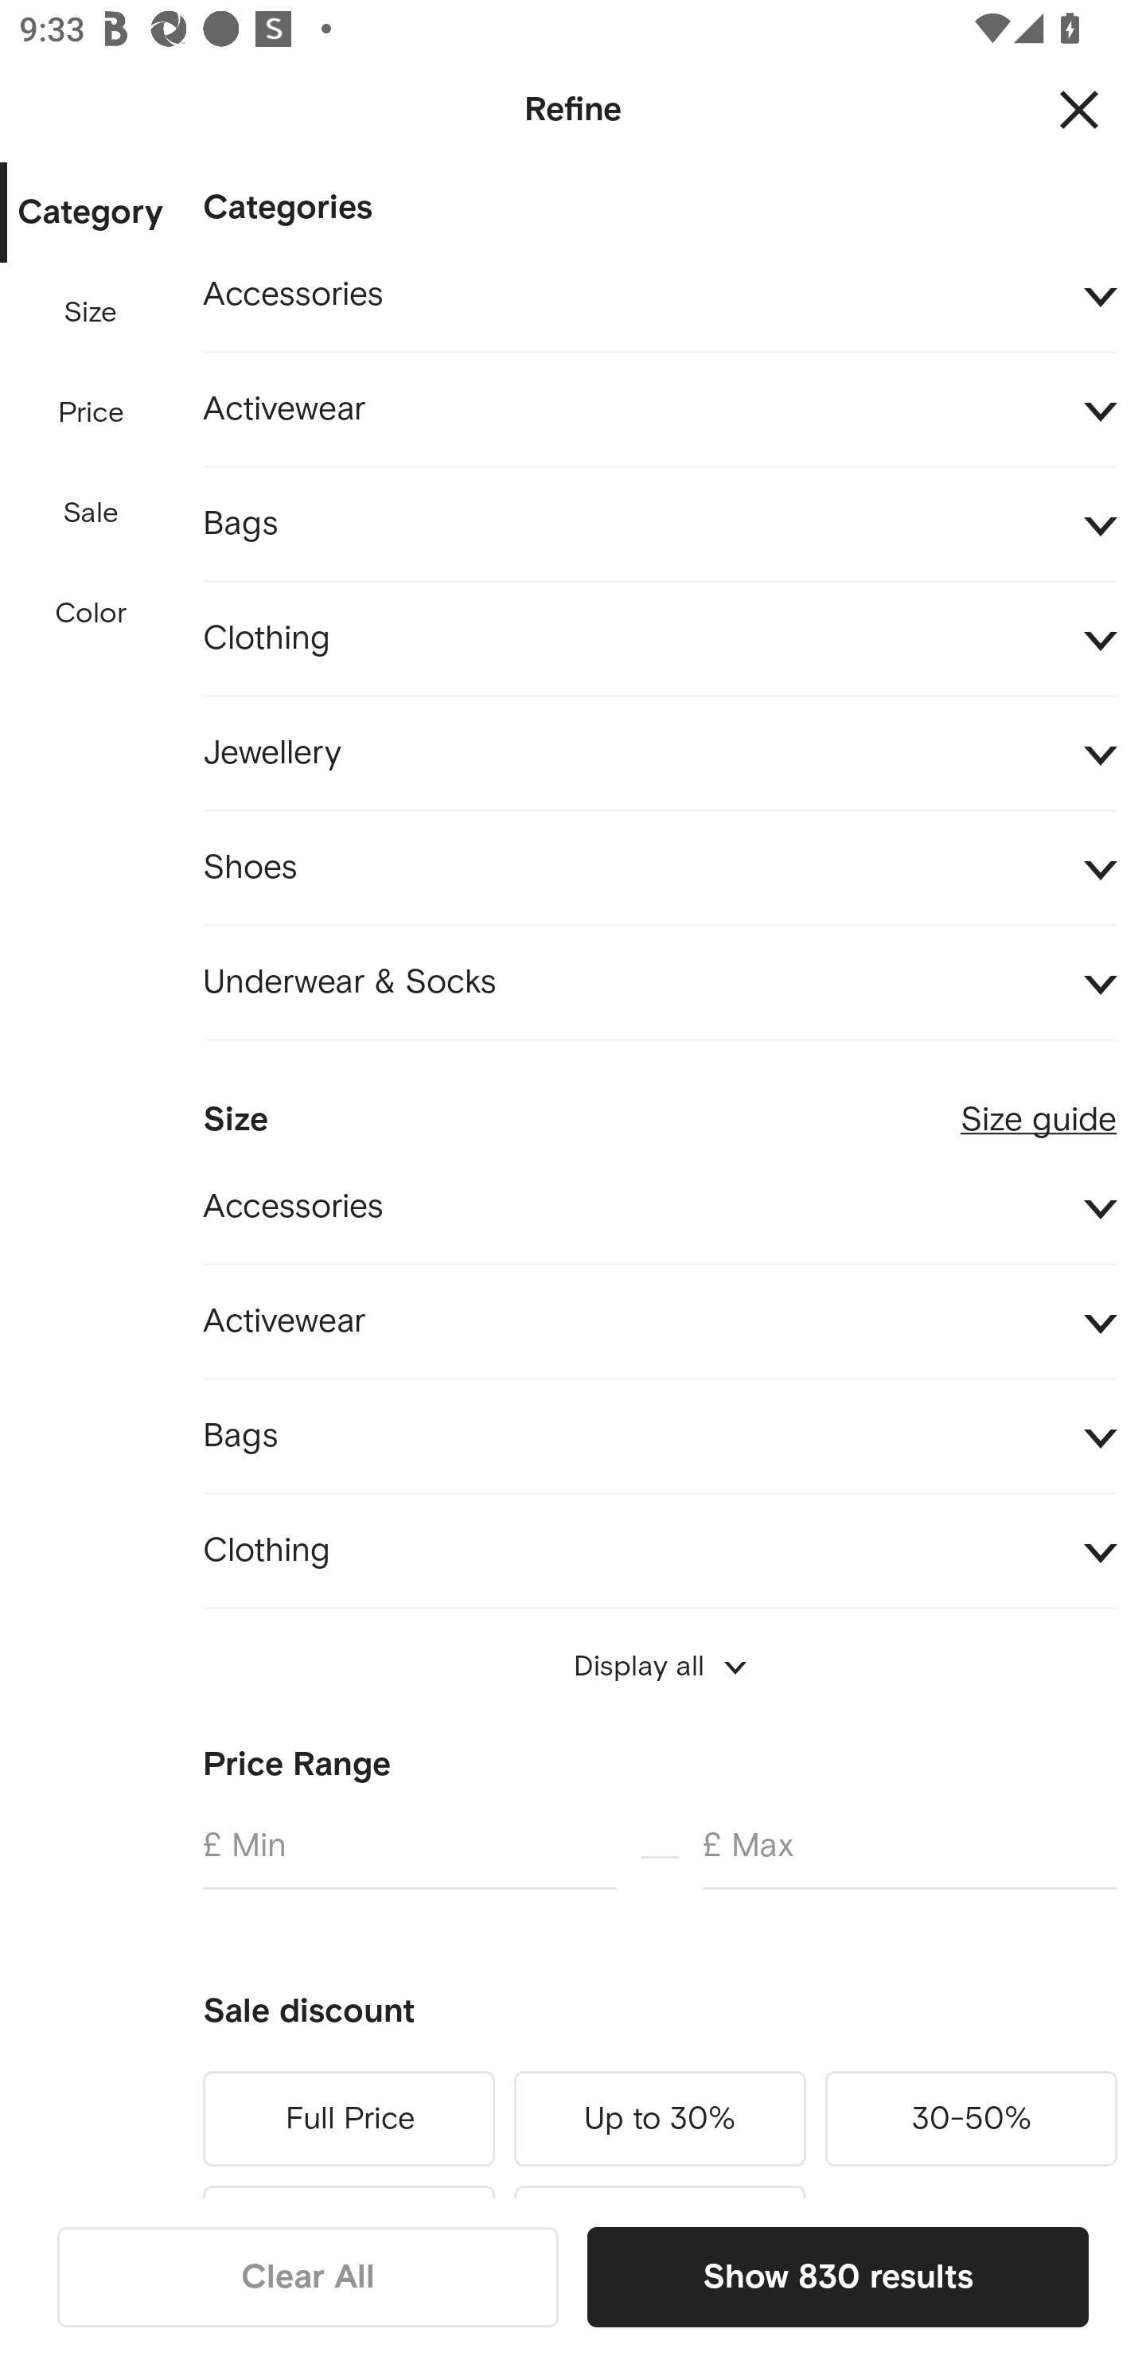 Image resolution: width=1146 pixels, height=2356 pixels. I want to click on Up to 30%, so click(660, 2119).